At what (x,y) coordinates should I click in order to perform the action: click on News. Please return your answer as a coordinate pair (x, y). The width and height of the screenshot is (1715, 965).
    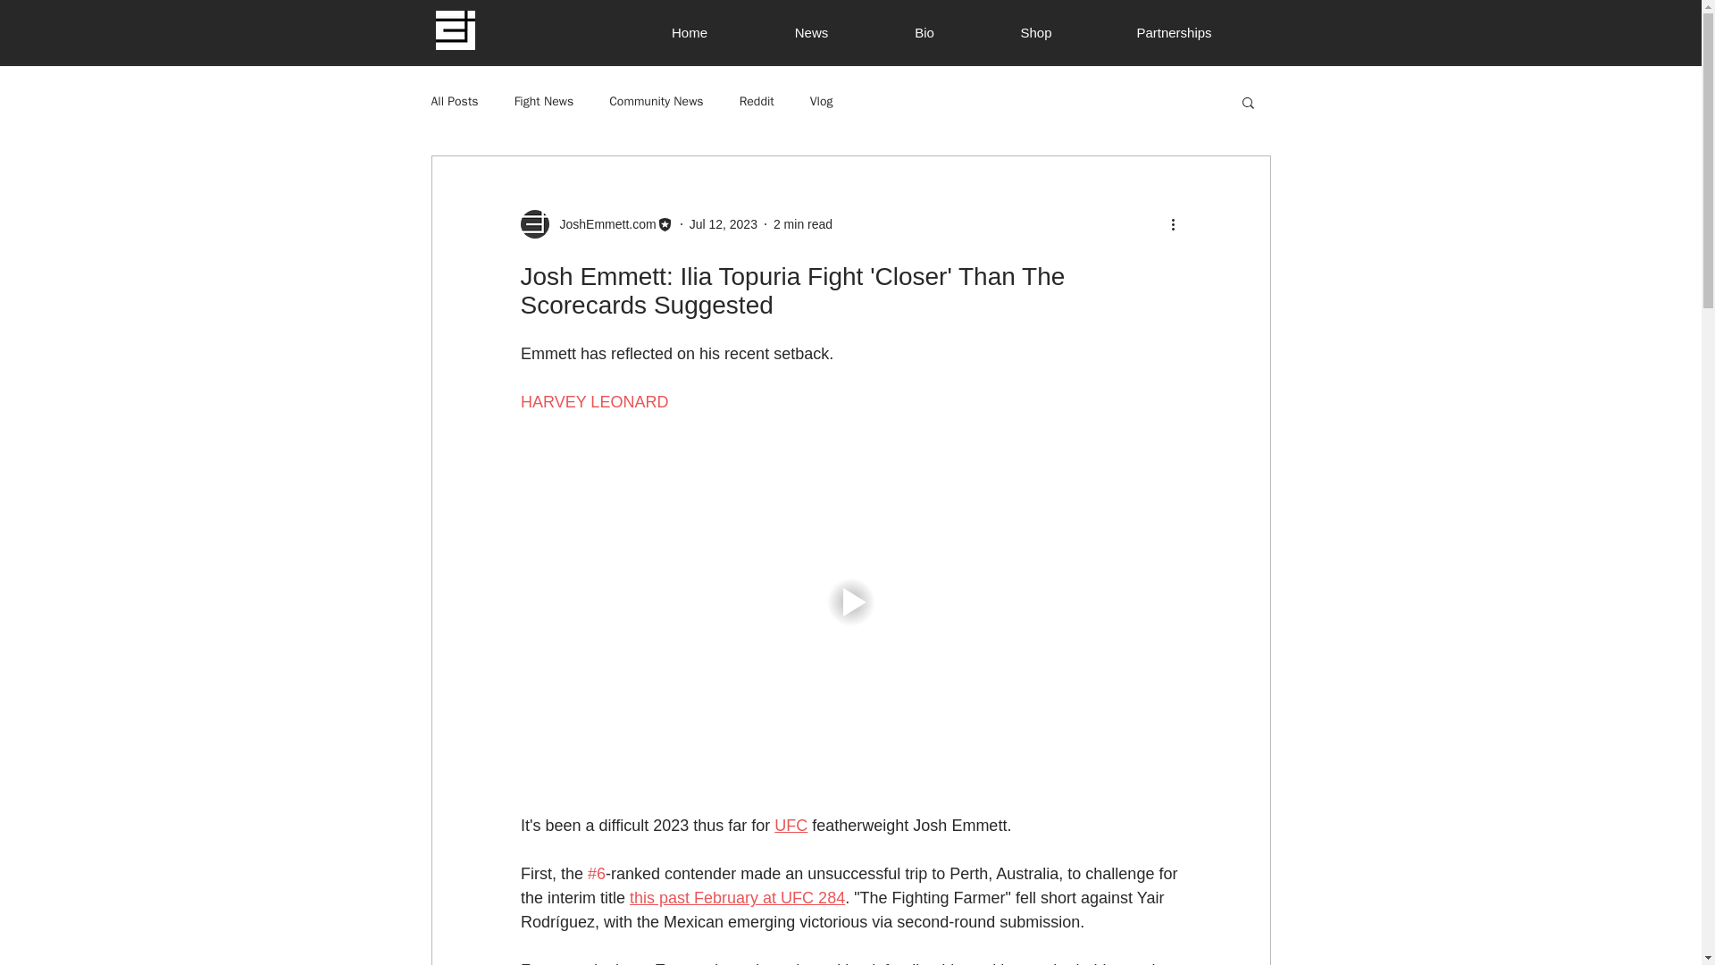
    Looking at the image, I should click on (811, 32).